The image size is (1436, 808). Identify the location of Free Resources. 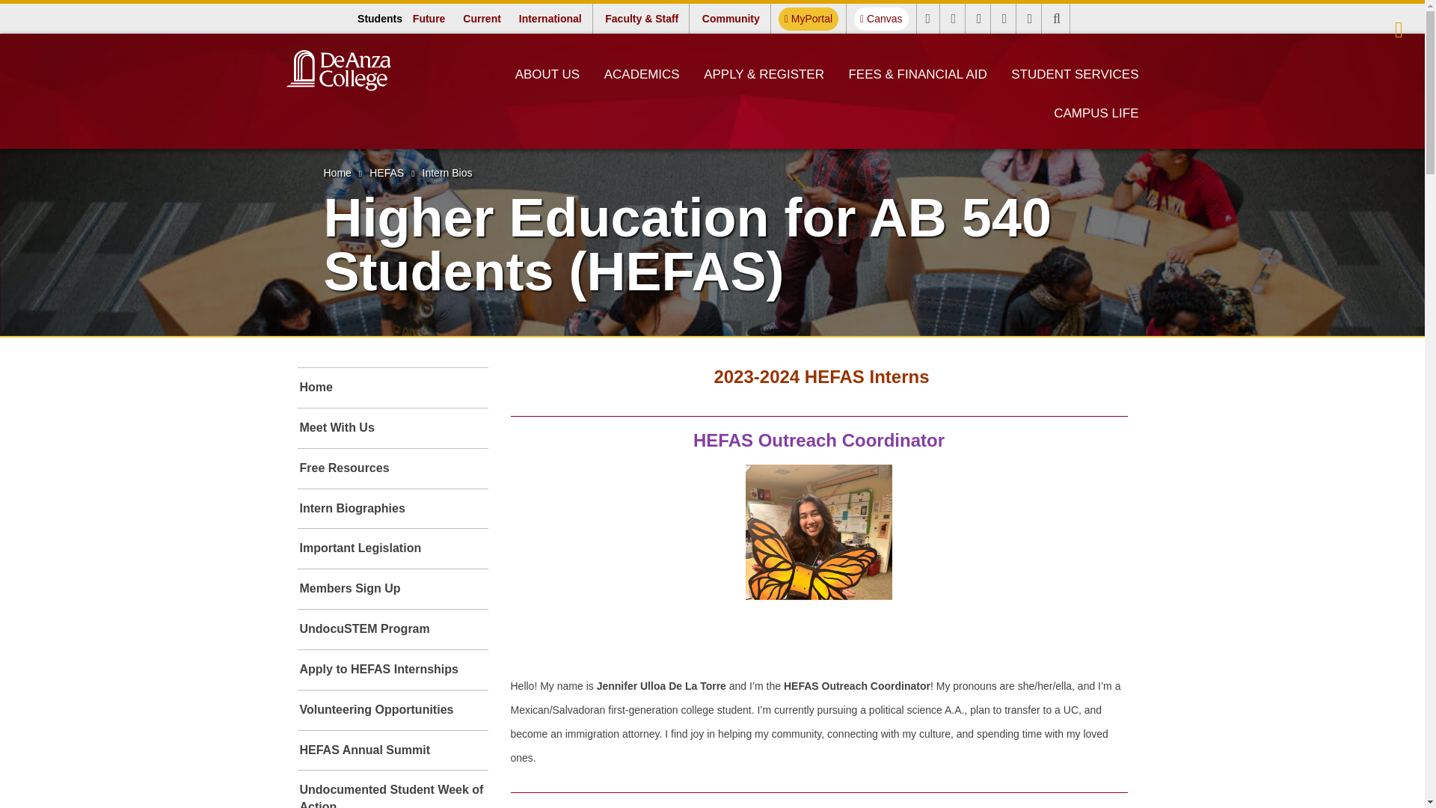
(392, 468).